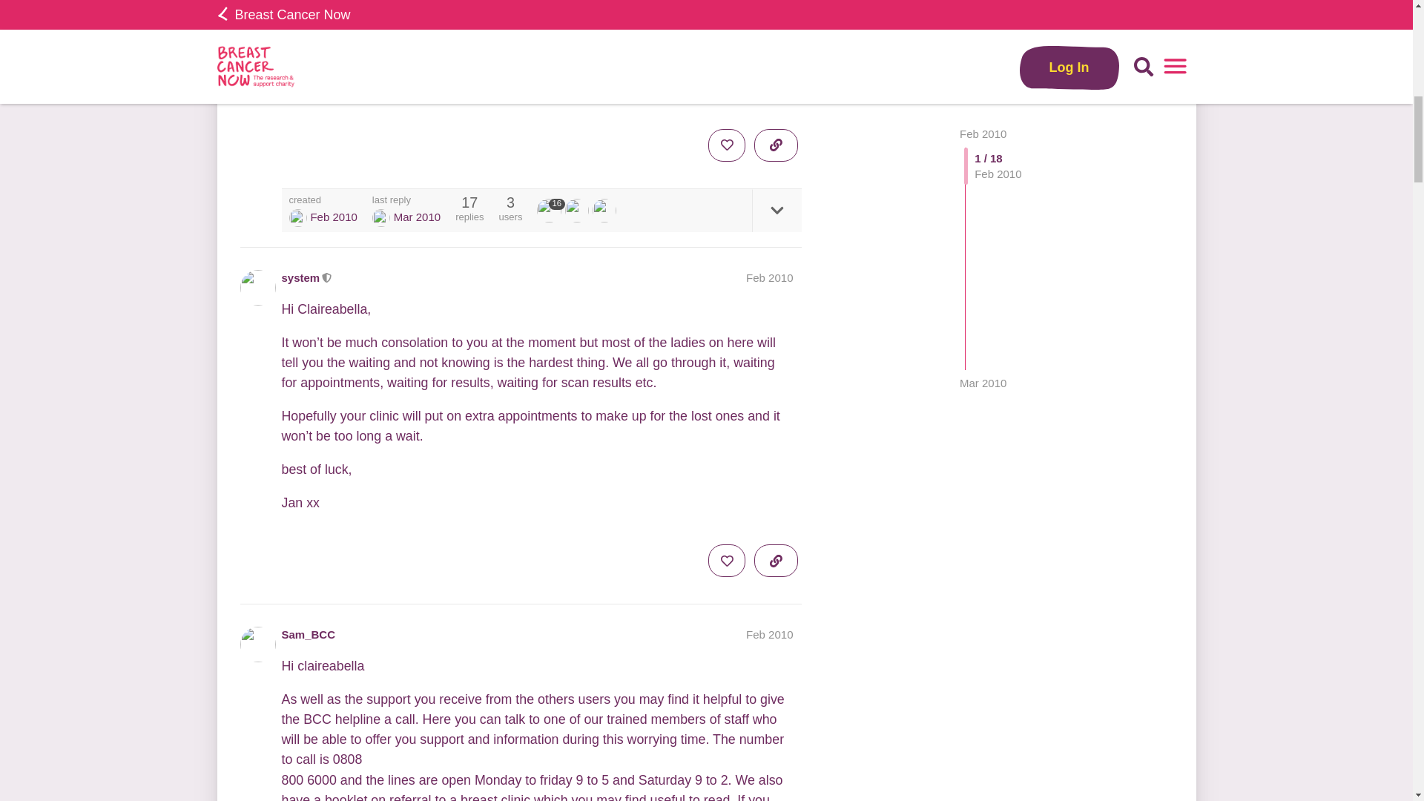 This screenshot has height=801, width=1424. What do you see at coordinates (776, 145) in the screenshot?
I see `copy a link to this post to clipboard` at bounding box center [776, 145].